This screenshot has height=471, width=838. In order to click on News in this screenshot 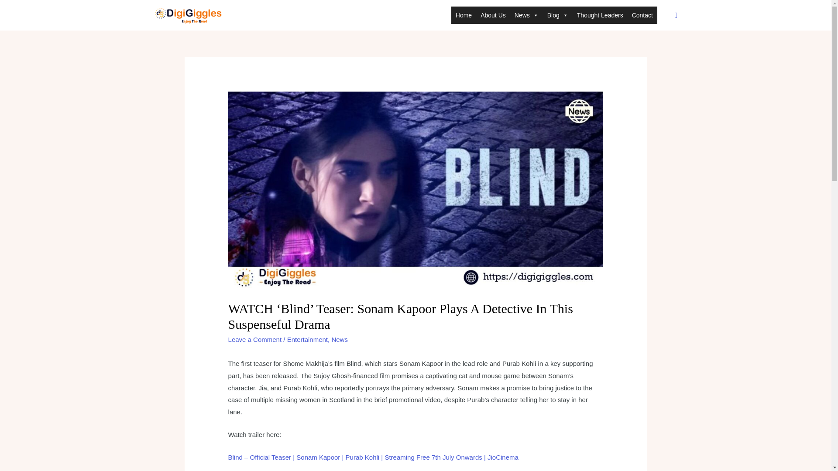, I will do `click(526, 15)`.